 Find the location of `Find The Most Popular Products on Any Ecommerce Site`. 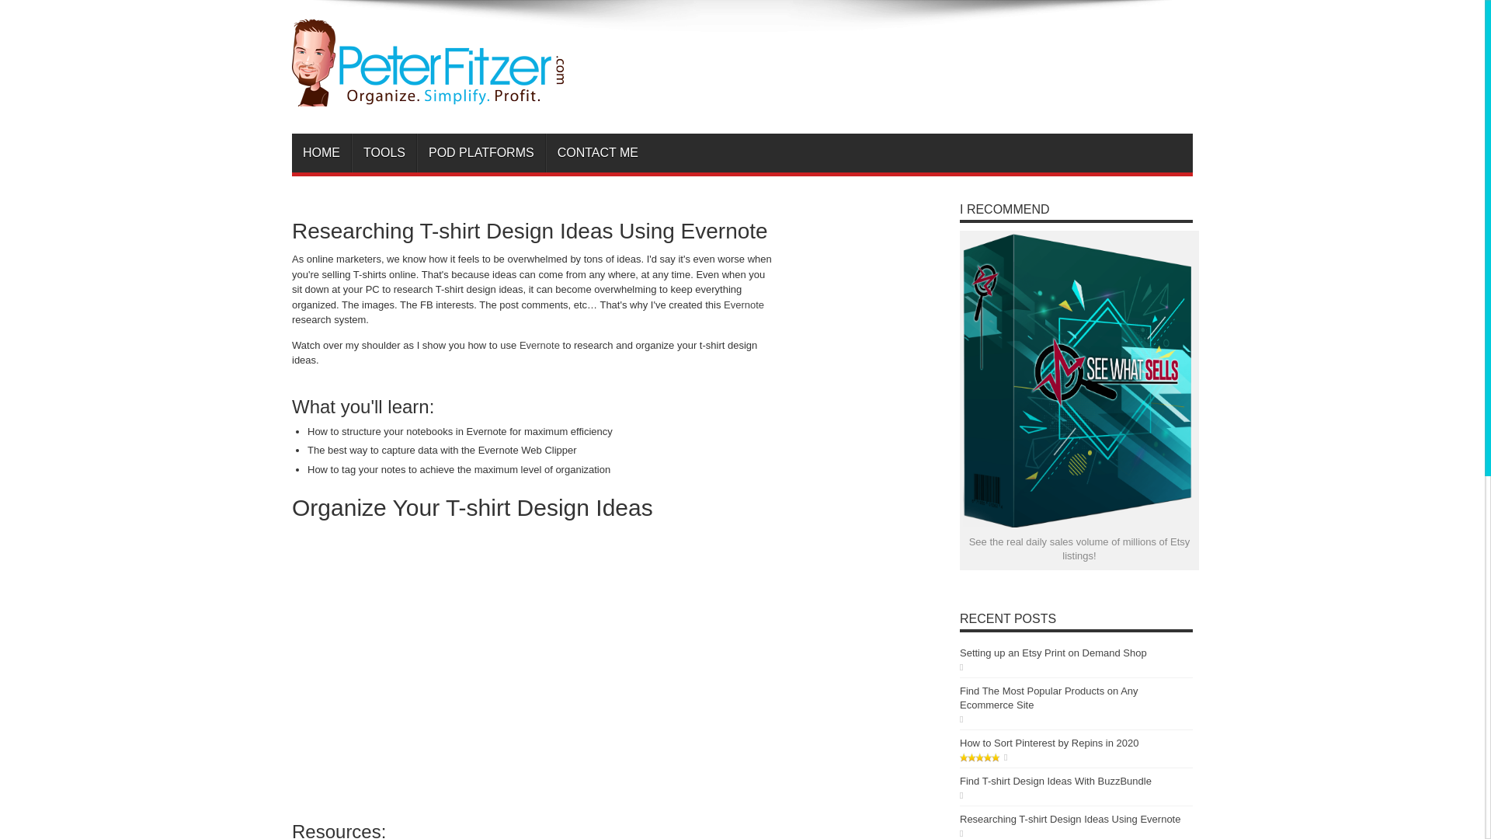

Find The Most Popular Products on Any Ecommerce Site is located at coordinates (1049, 698).